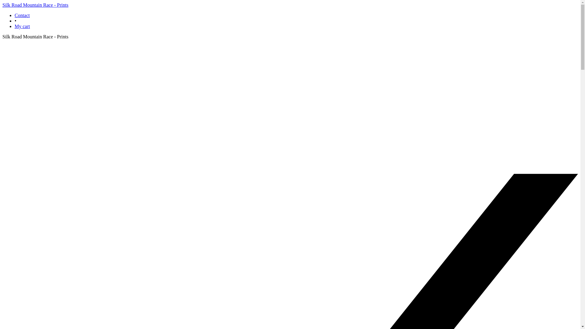  I want to click on Silk Road Mountain Race - Prints, so click(35, 5).